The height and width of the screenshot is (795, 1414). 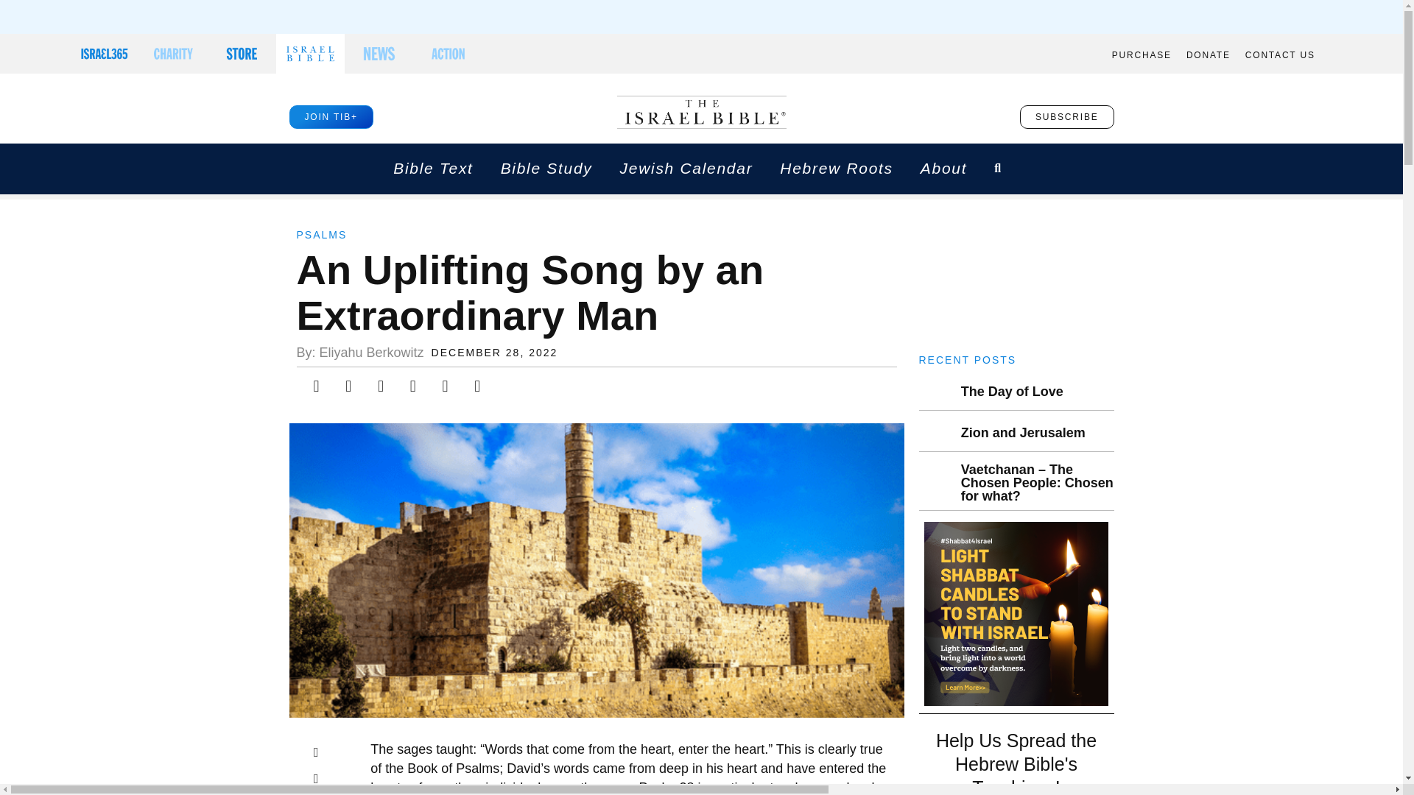 What do you see at coordinates (1208, 55) in the screenshot?
I see `DONATE` at bounding box center [1208, 55].